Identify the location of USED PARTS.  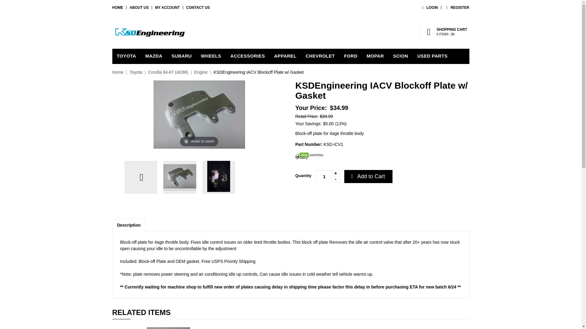
(400, 56).